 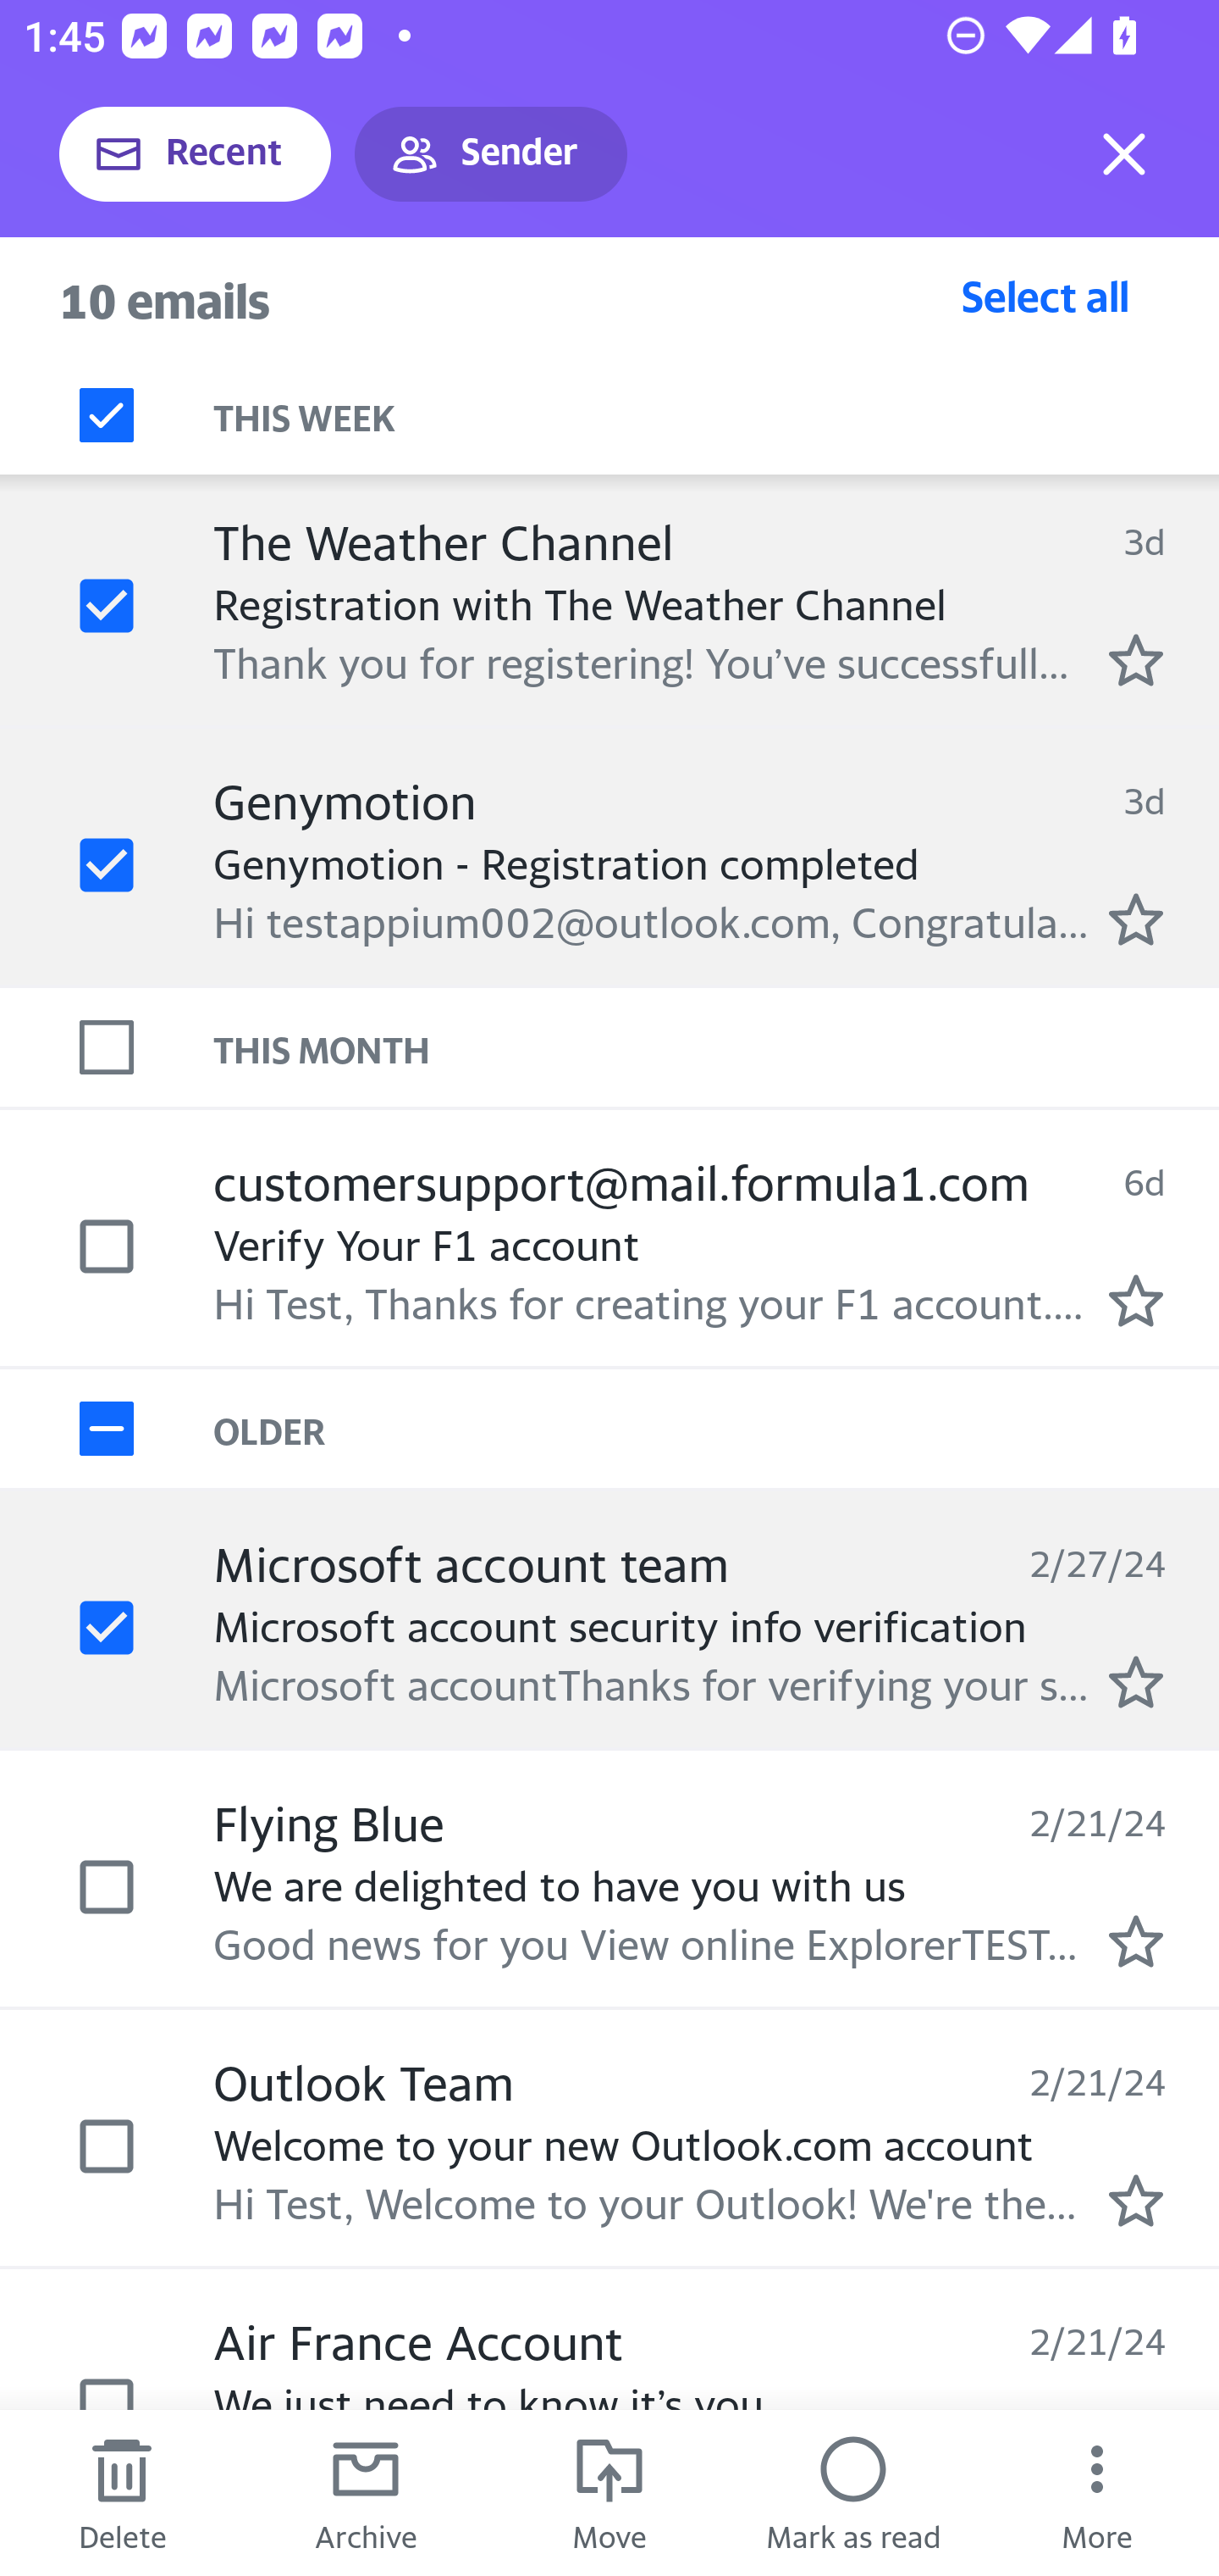 I want to click on Mark as starred., so click(x=1136, y=660).